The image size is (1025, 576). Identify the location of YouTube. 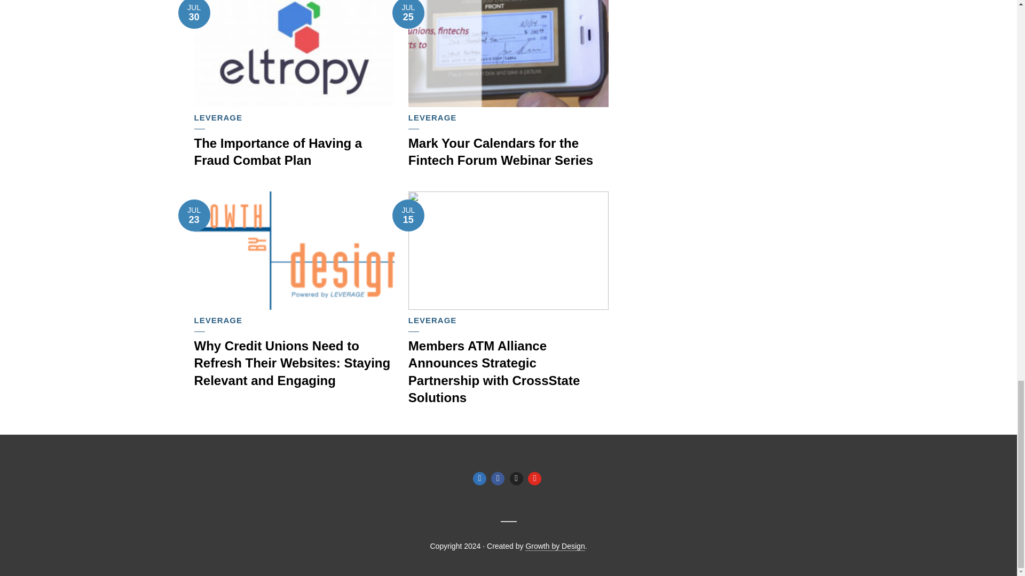
(534, 478).